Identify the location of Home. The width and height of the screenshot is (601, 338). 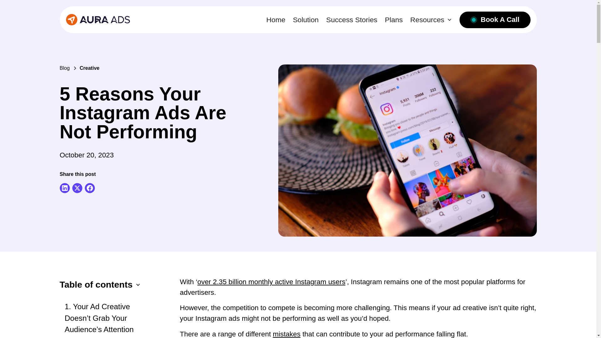
(276, 19).